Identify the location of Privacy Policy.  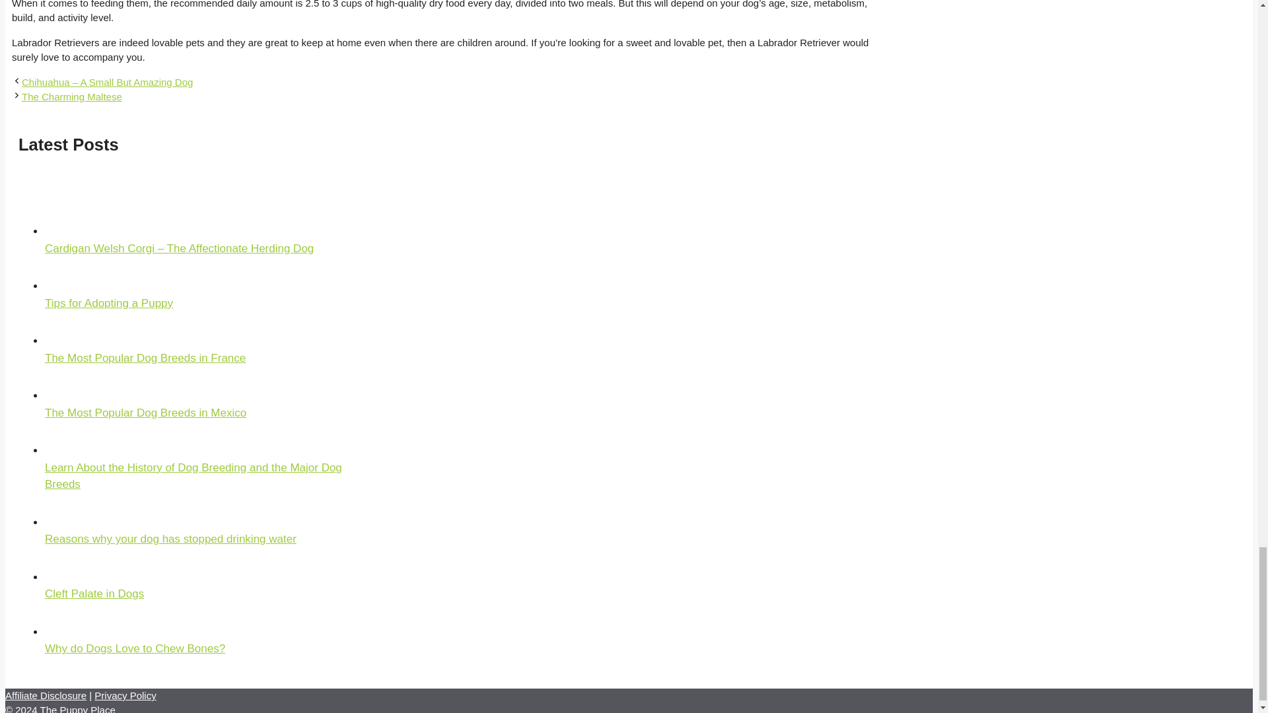
(125, 695).